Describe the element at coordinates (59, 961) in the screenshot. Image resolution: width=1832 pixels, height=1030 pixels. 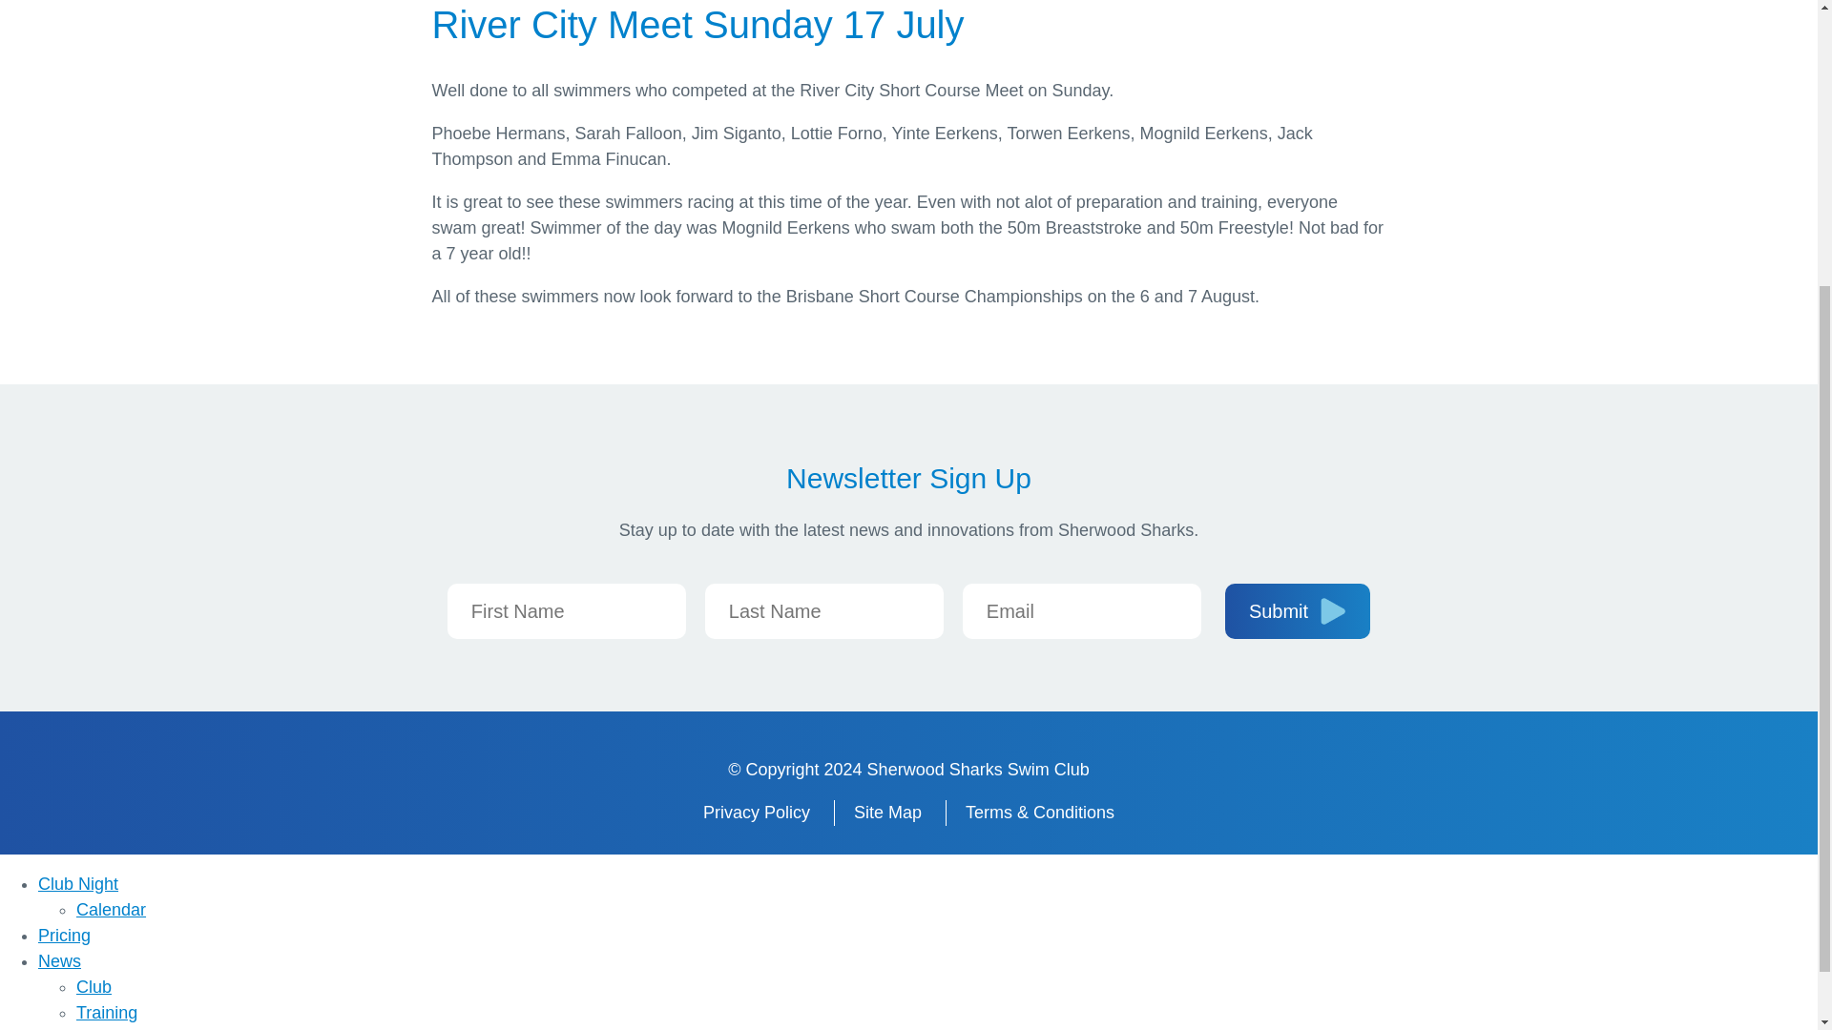
I see `News` at that location.